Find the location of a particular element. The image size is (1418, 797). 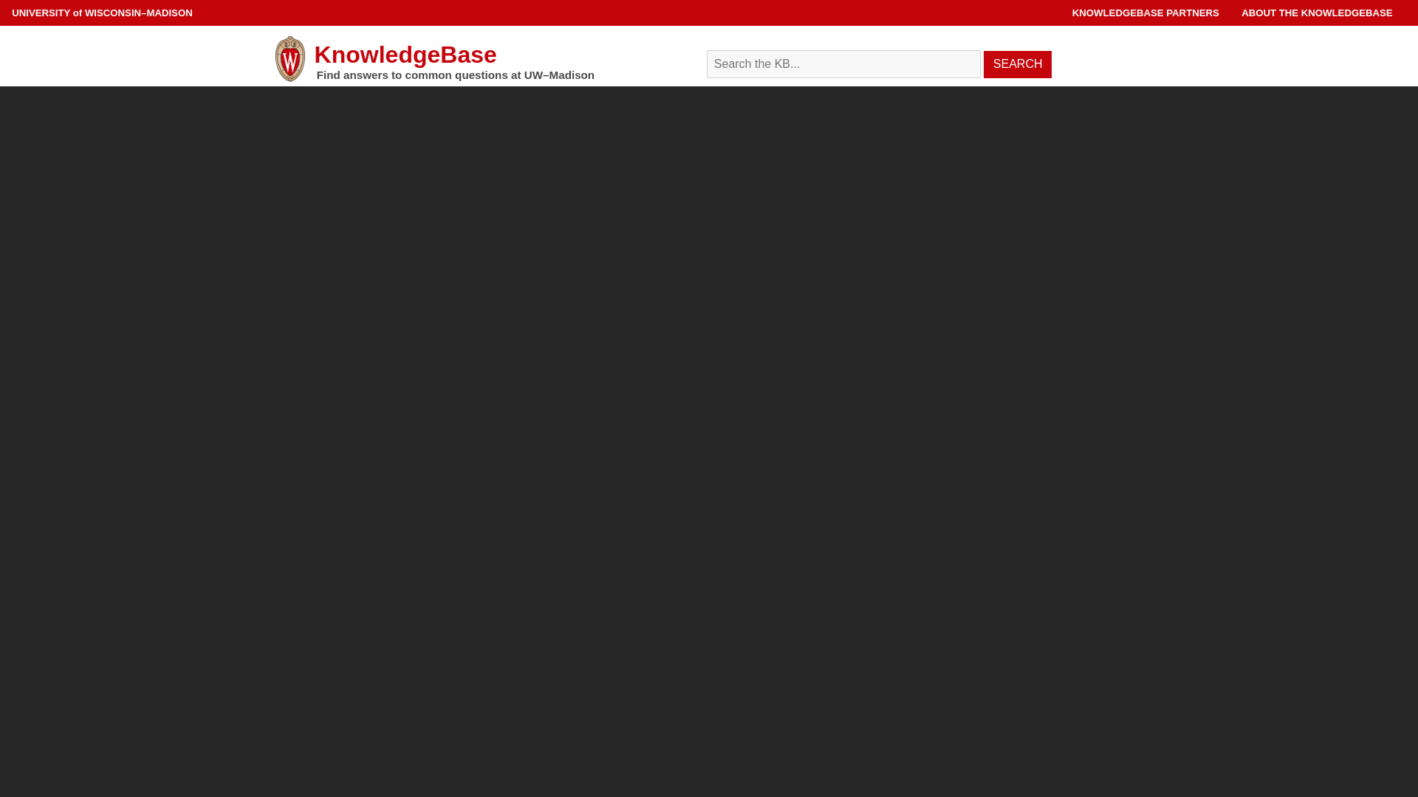

SEARCH is located at coordinates (1018, 64).